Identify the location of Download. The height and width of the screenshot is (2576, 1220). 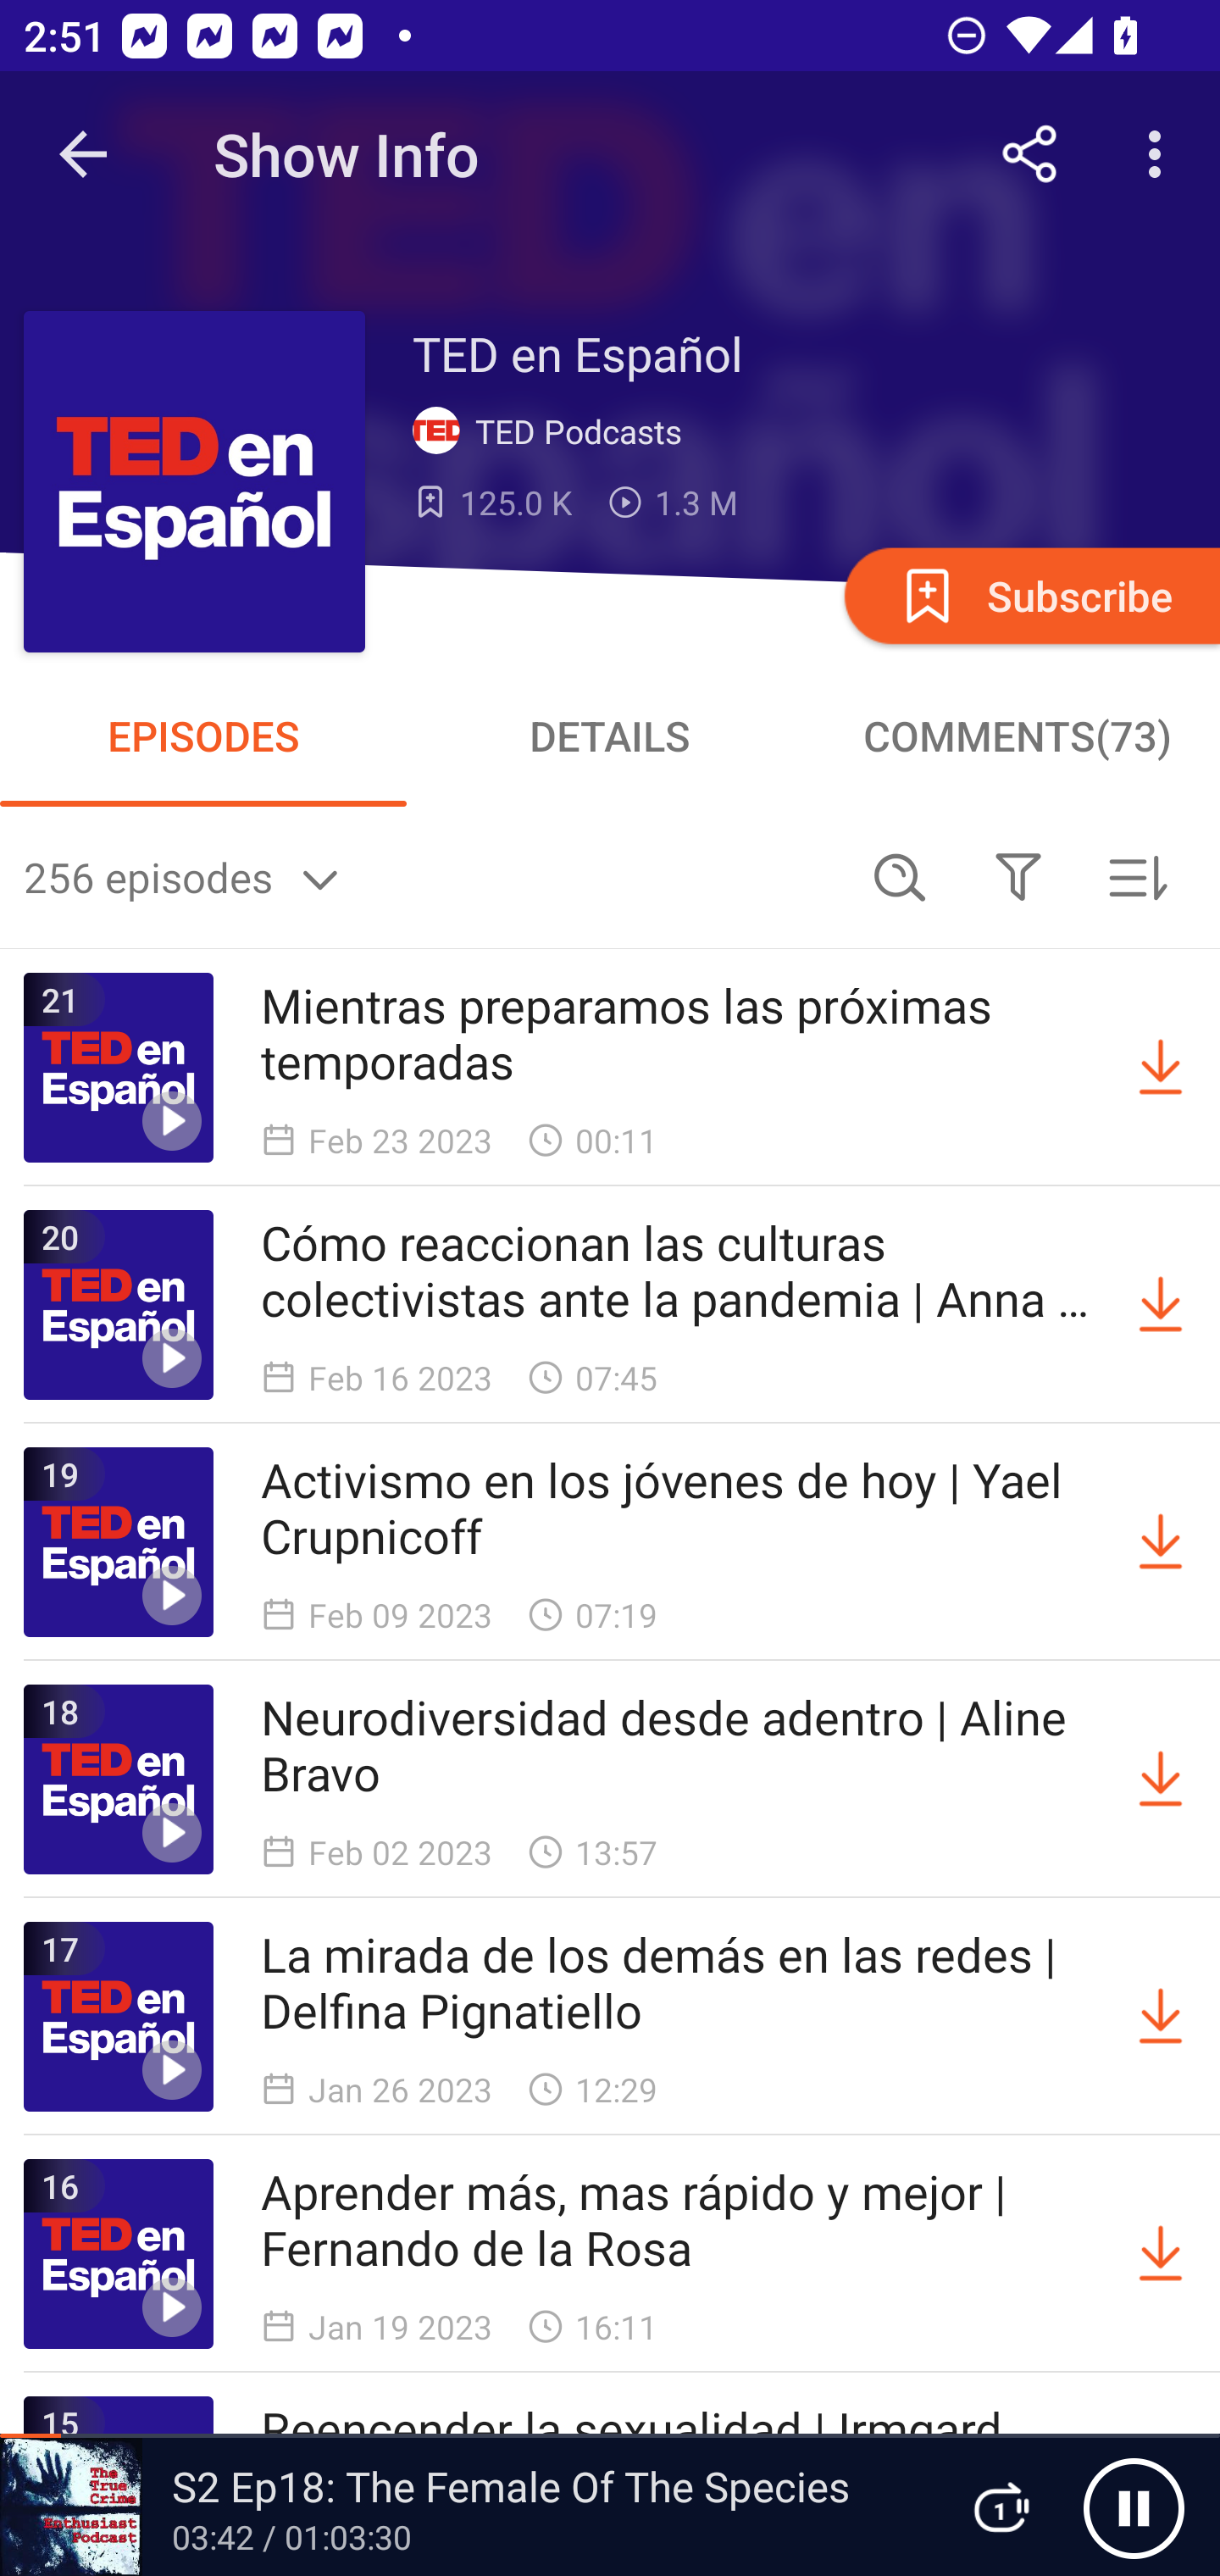
(1161, 1068).